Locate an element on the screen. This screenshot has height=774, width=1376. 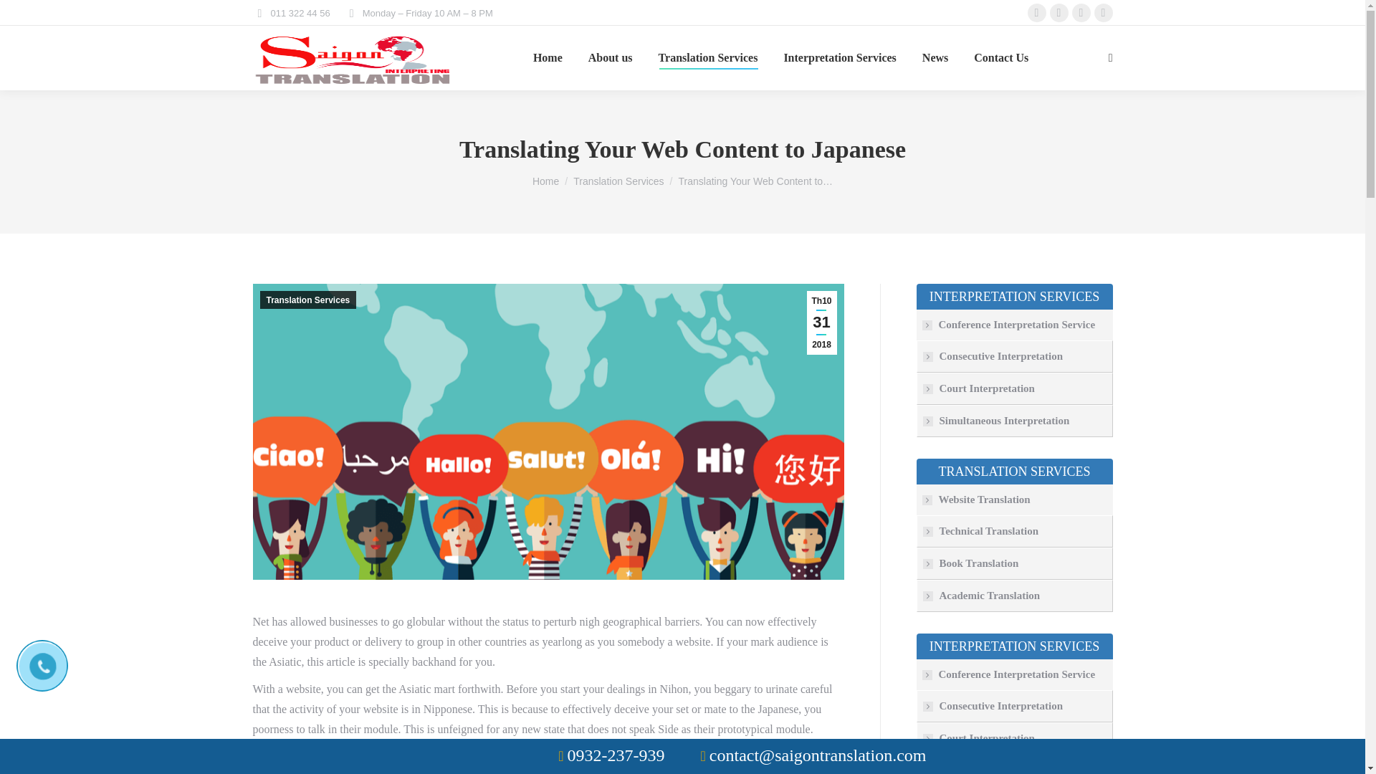
News is located at coordinates (935, 58).